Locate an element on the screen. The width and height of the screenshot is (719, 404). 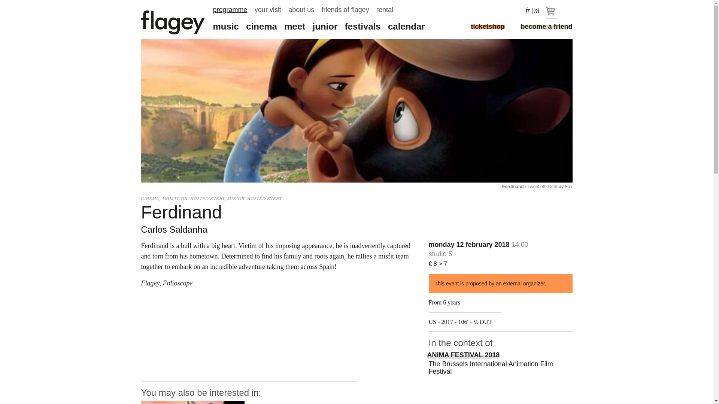
about us is located at coordinates (301, 10).